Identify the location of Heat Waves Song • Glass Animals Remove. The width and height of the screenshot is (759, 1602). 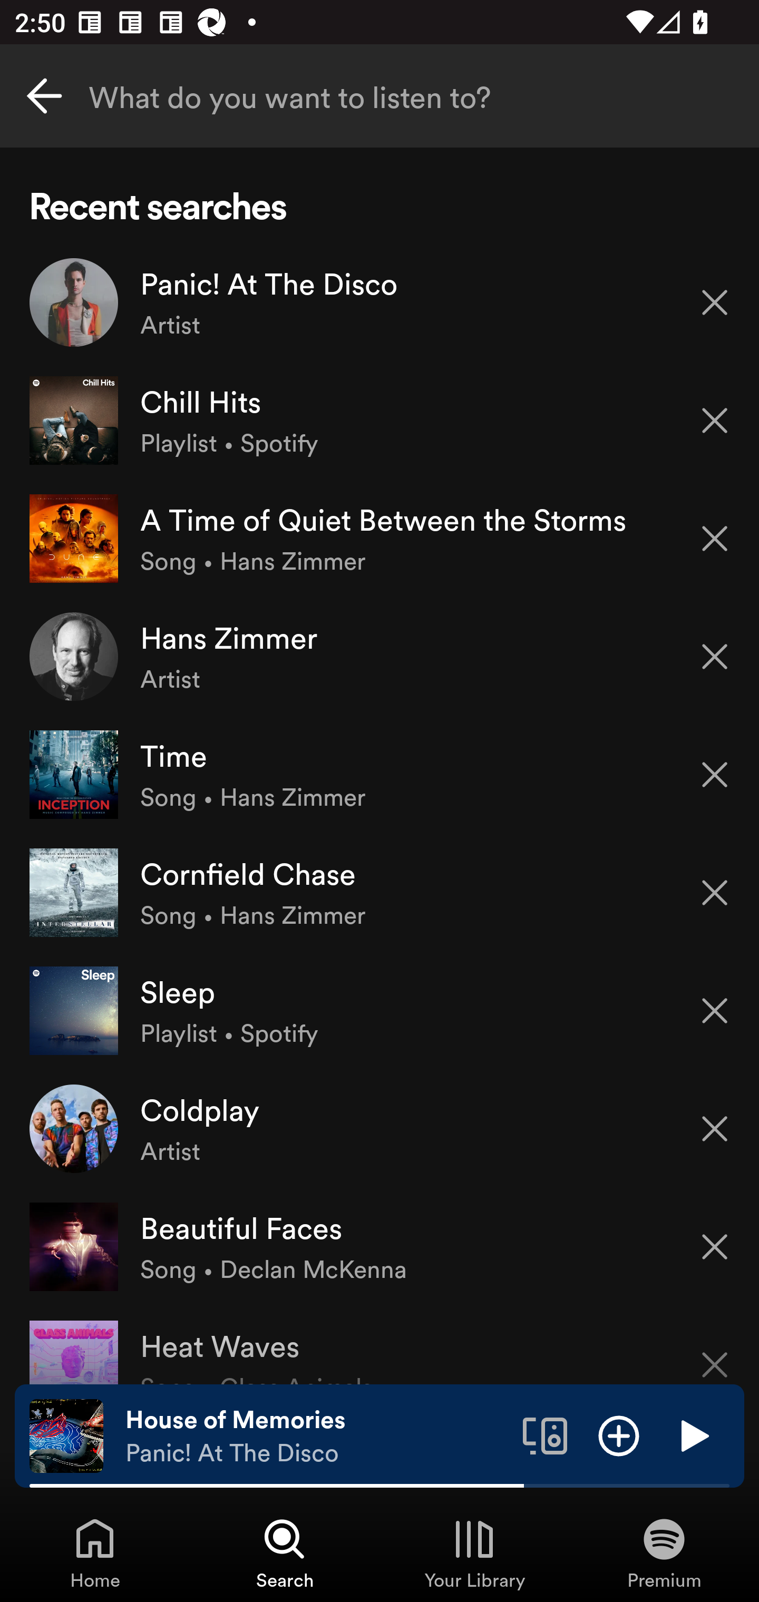
(379, 1345).